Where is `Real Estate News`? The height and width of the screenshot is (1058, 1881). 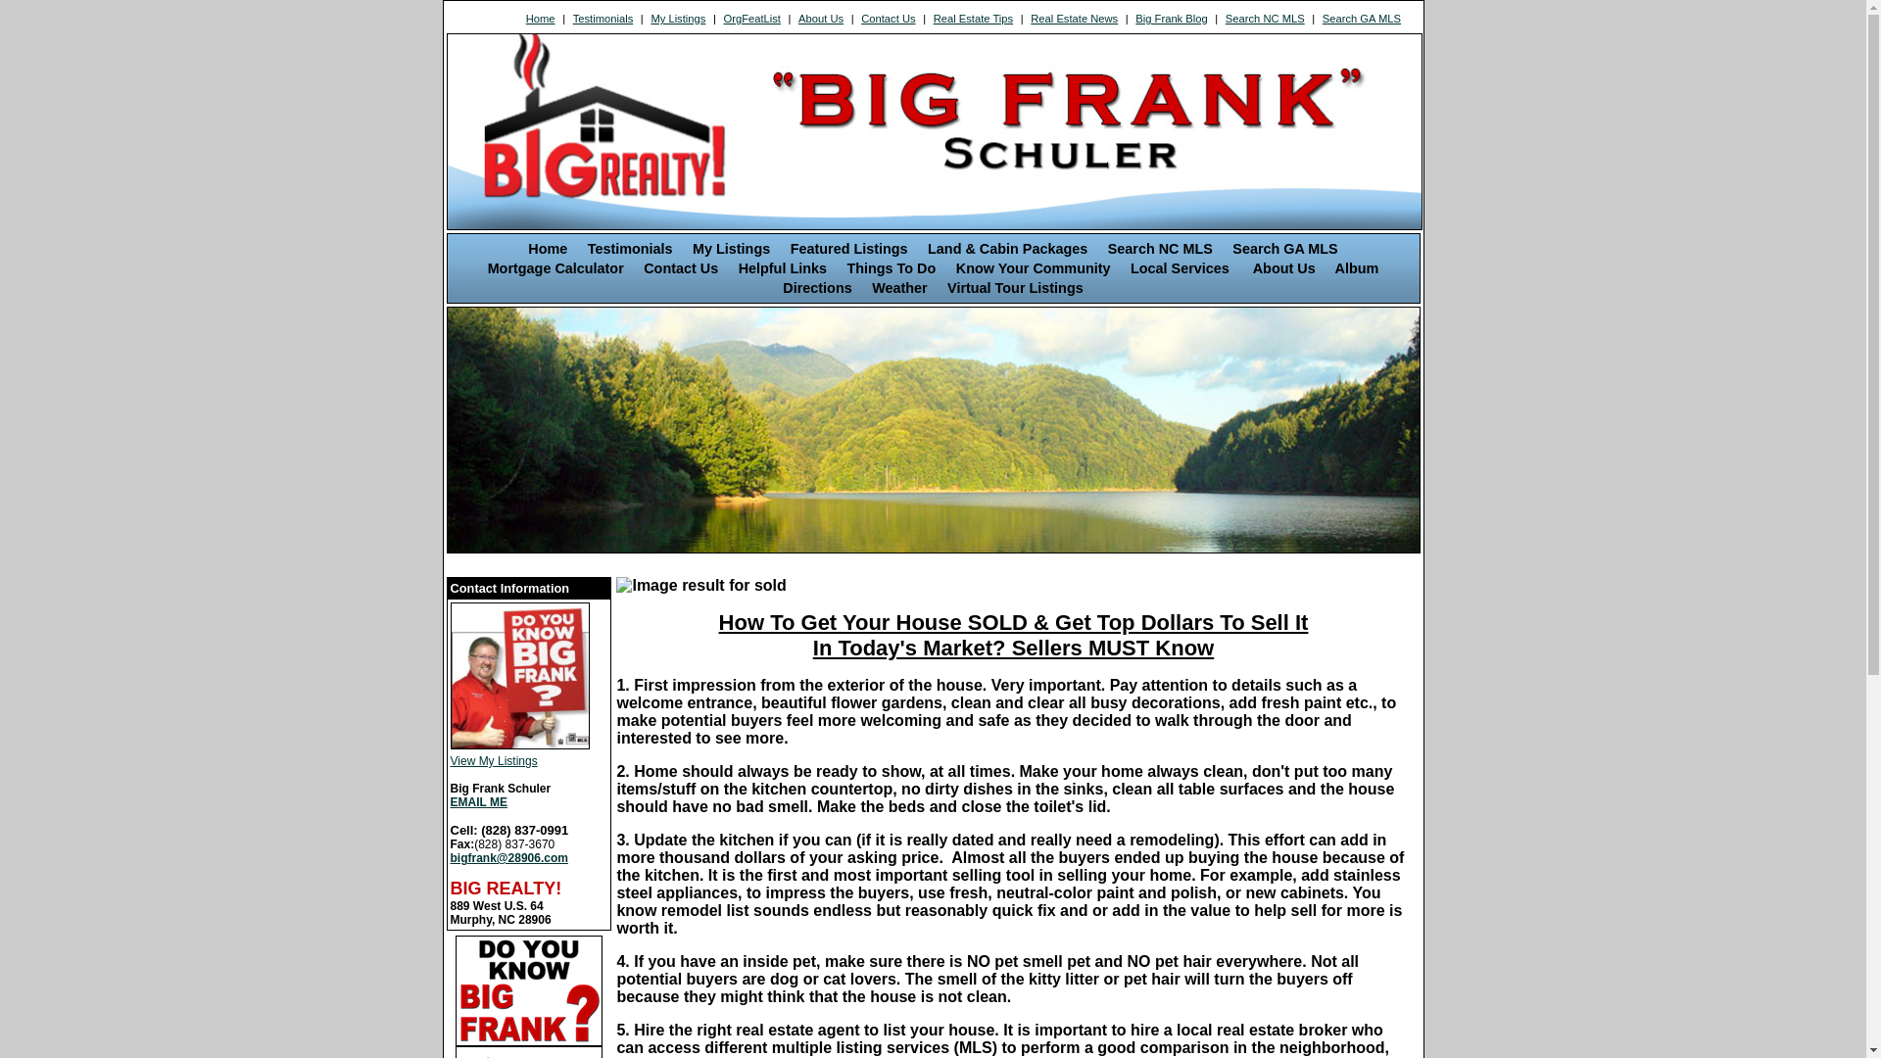
Real Estate News is located at coordinates (1075, 19).